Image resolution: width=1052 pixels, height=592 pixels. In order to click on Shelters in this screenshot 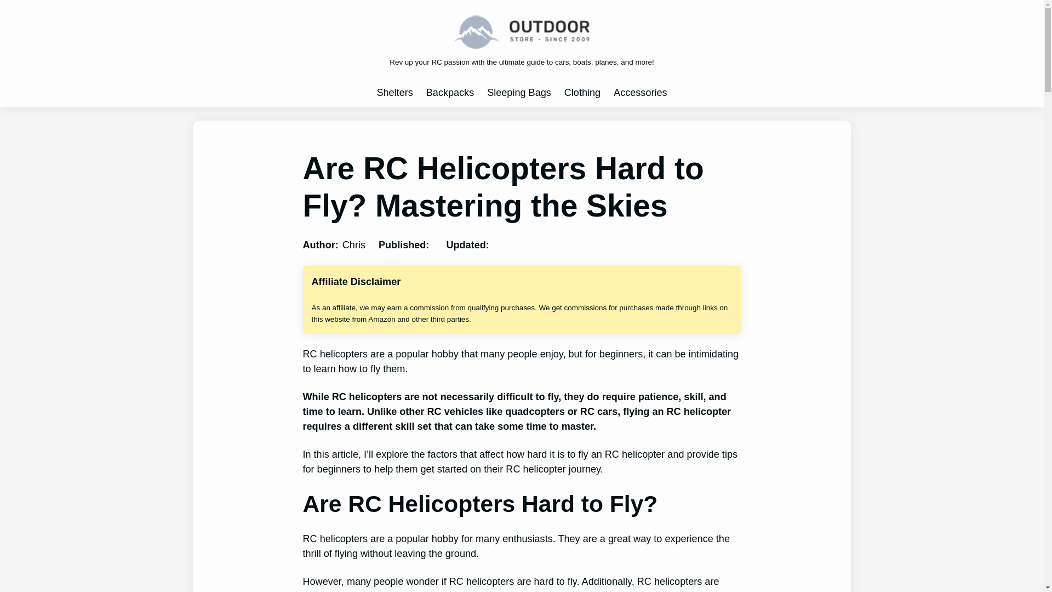, I will do `click(395, 93)`.